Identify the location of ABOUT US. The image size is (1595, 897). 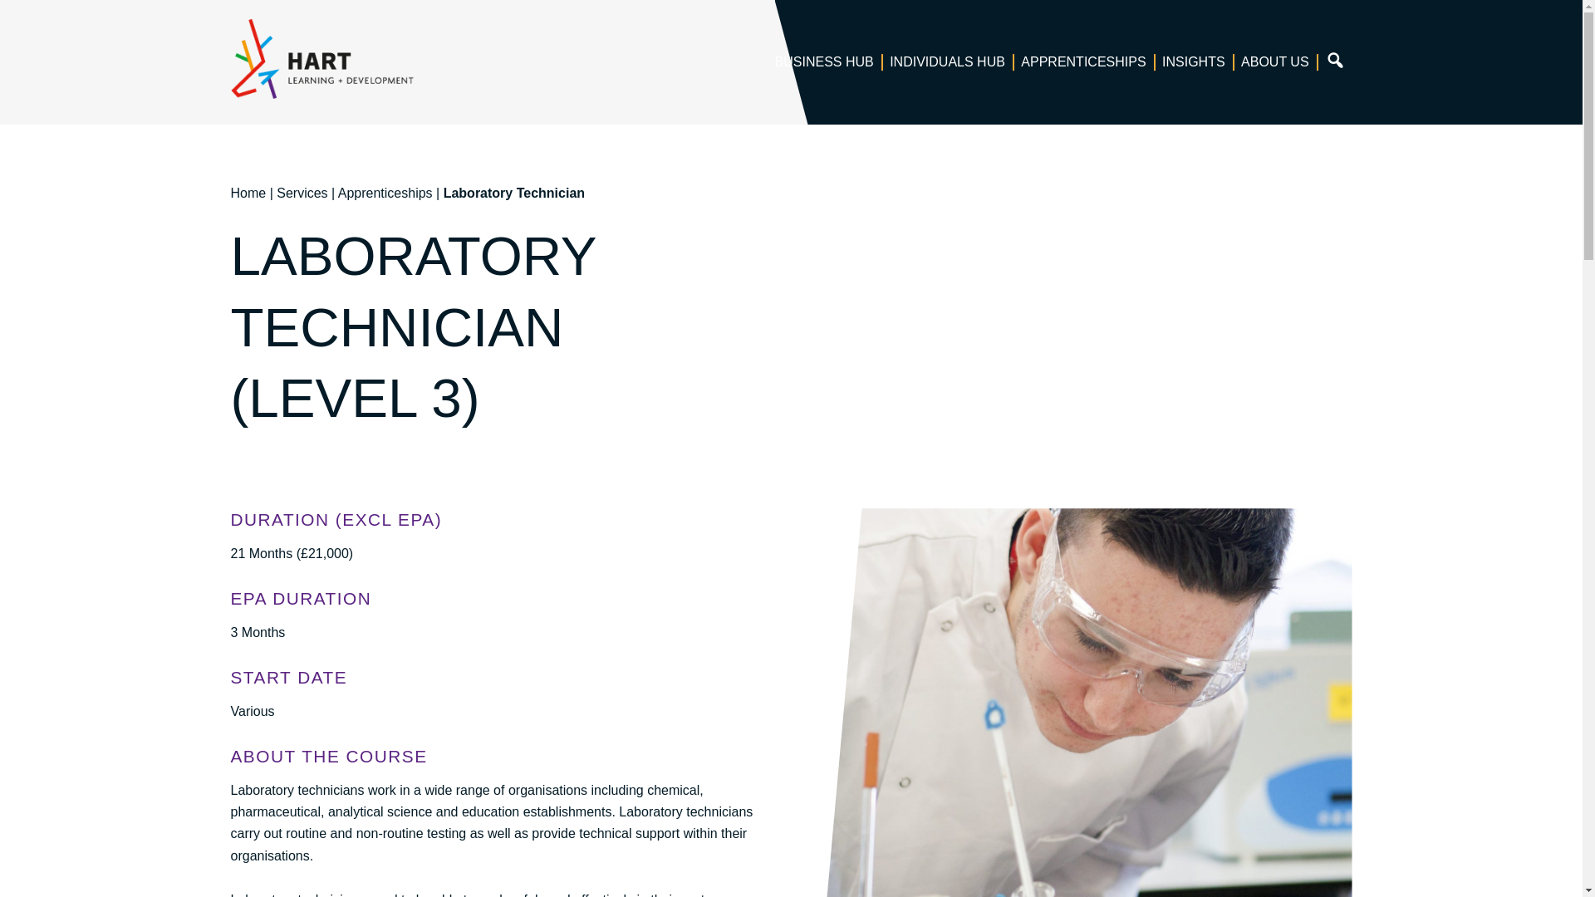
(1275, 61).